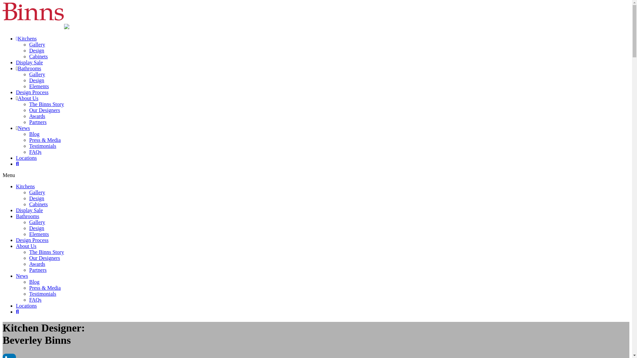  Describe the element at coordinates (38, 56) in the screenshot. I see `Cabinets` at that location.